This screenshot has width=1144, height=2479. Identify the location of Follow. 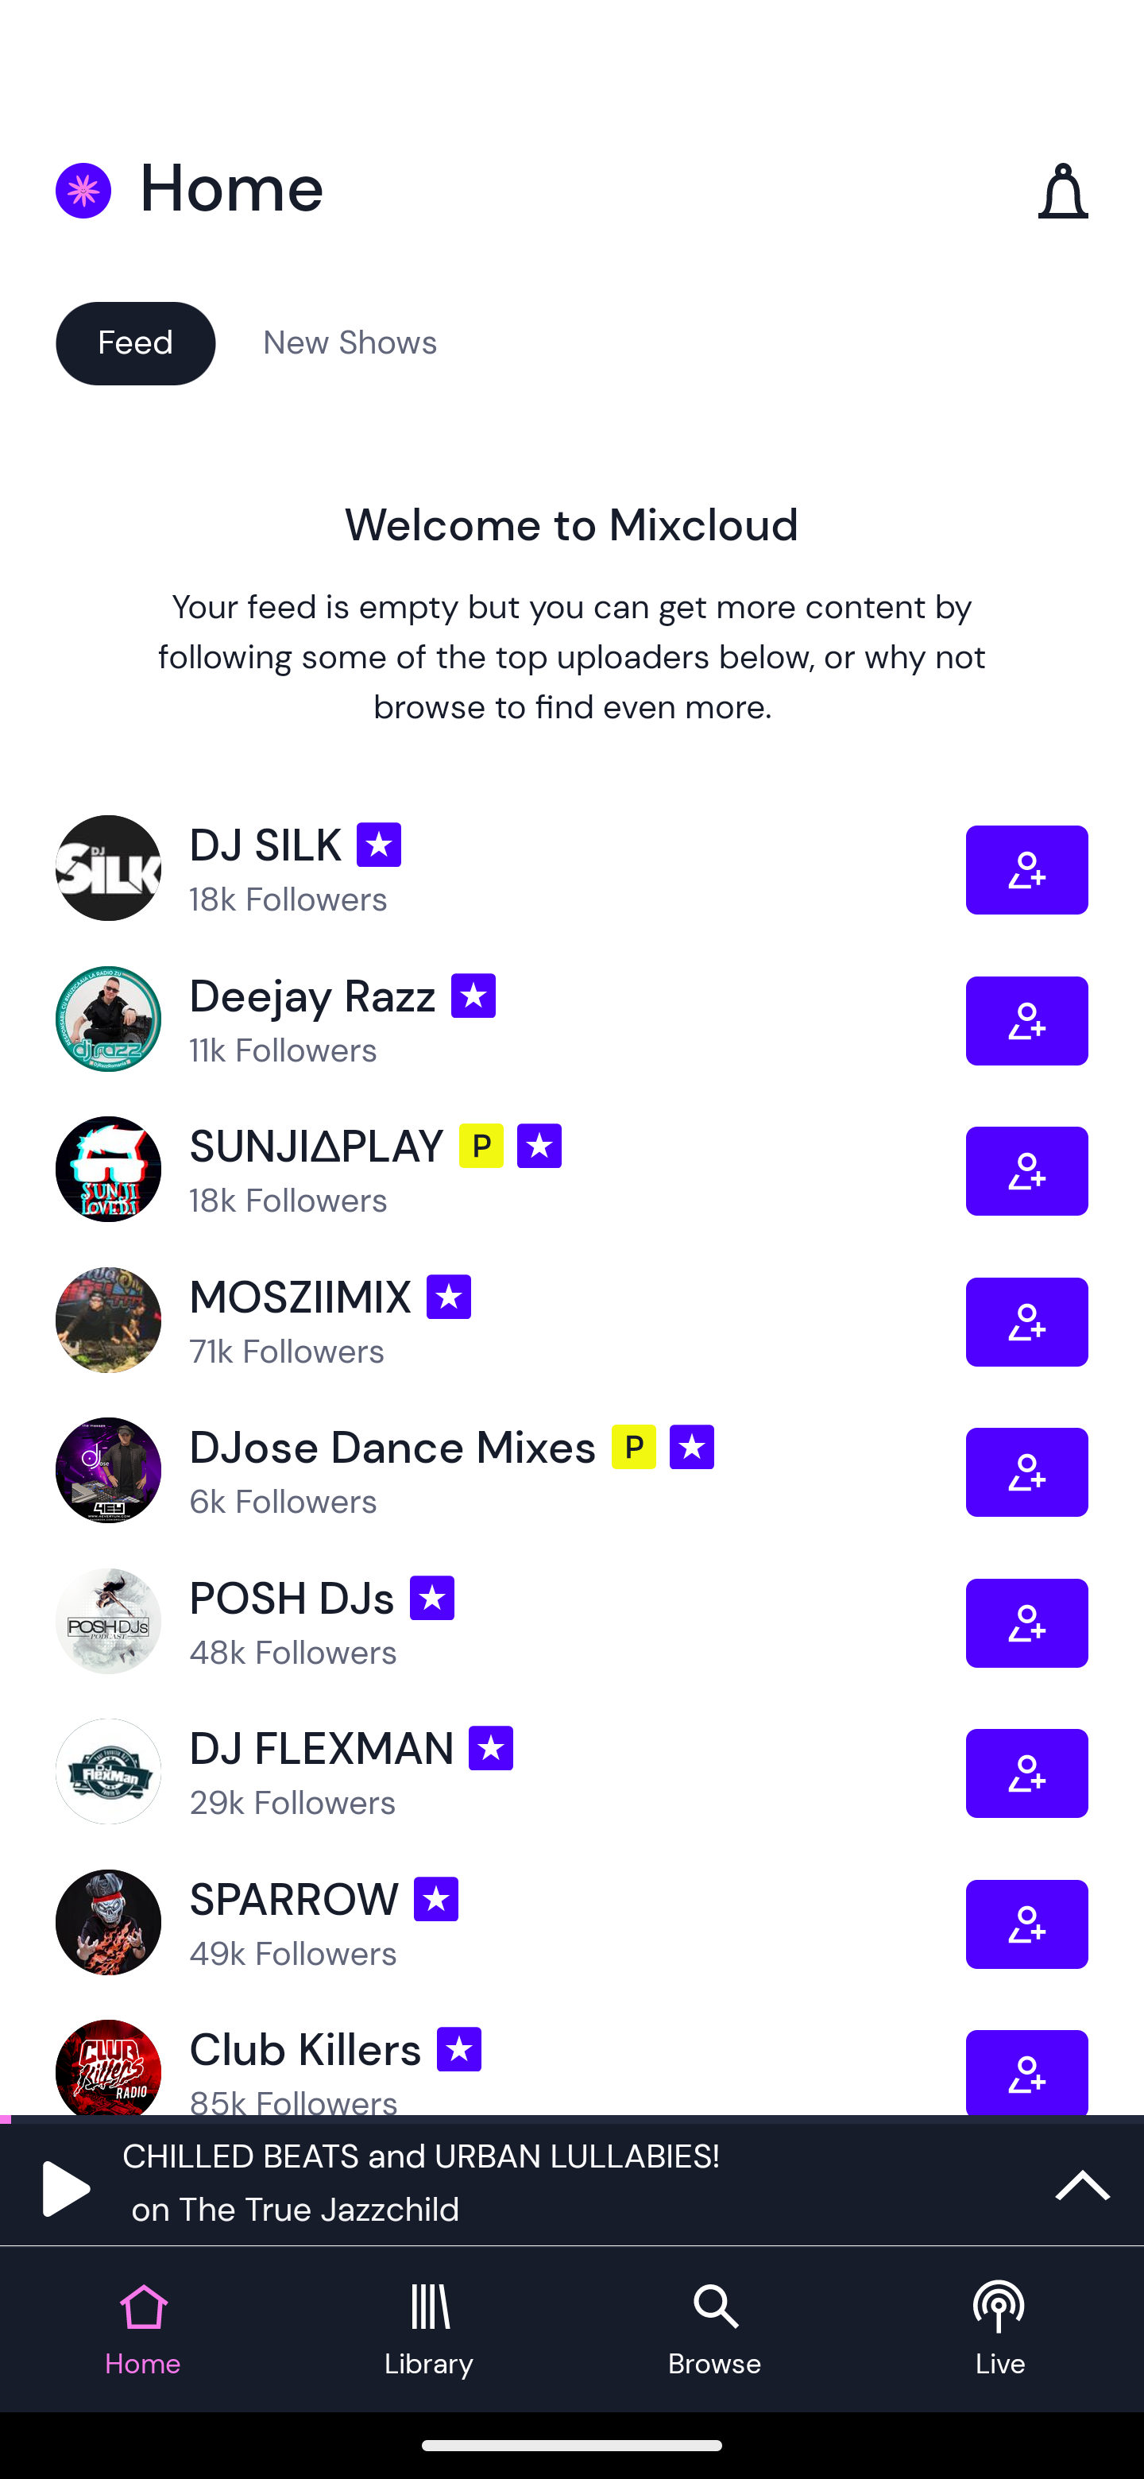
(1026, 1772).